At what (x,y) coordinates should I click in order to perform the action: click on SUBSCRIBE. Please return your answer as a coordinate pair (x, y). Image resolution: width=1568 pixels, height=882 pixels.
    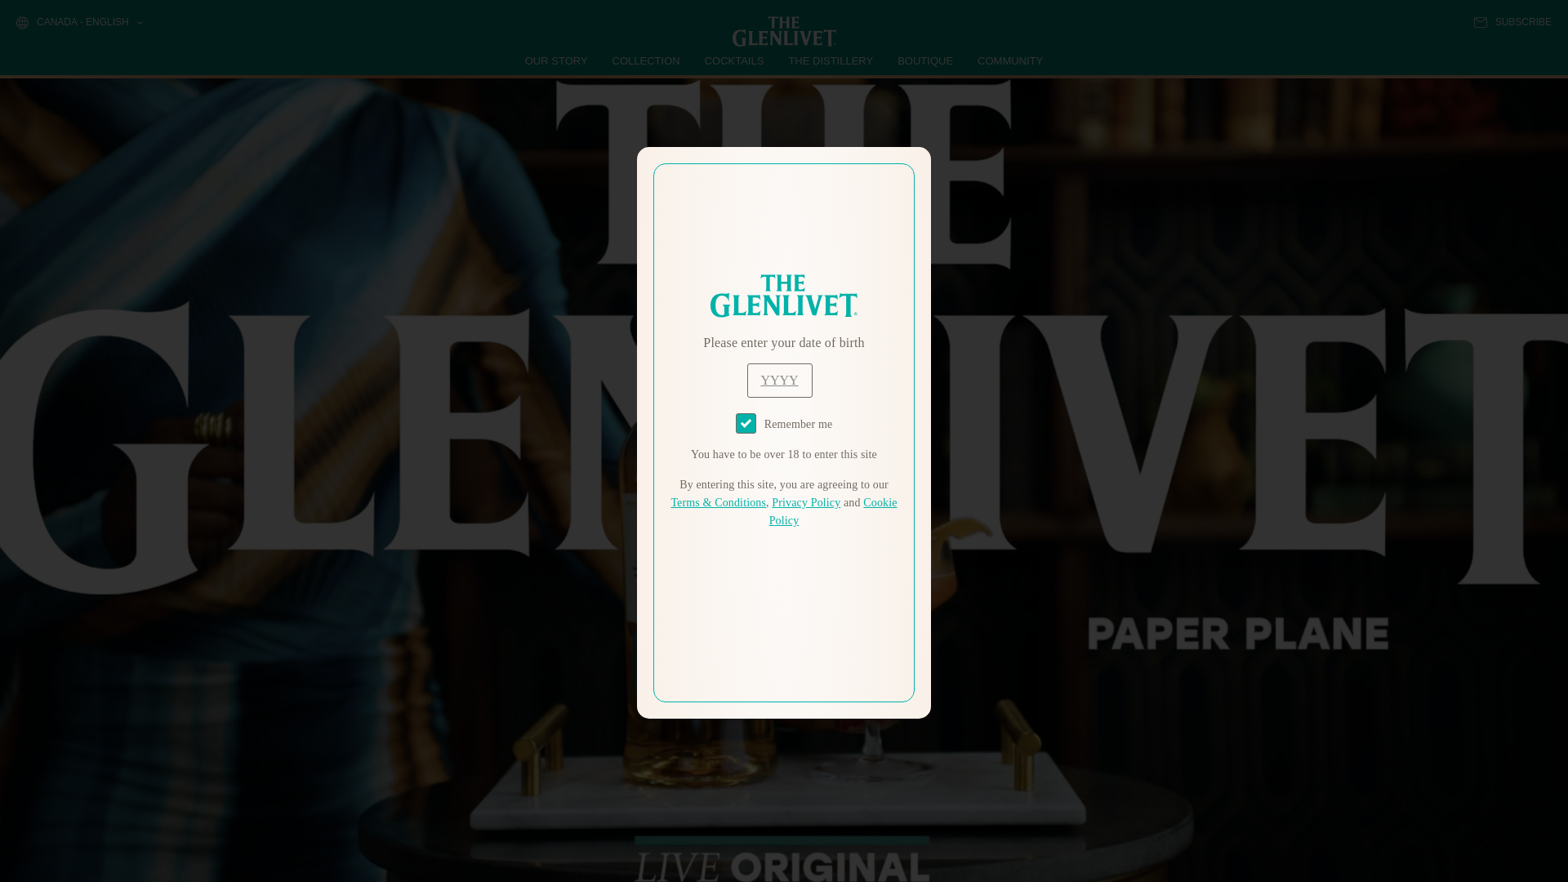
    Looking at the image, I should click on (1512, 22).